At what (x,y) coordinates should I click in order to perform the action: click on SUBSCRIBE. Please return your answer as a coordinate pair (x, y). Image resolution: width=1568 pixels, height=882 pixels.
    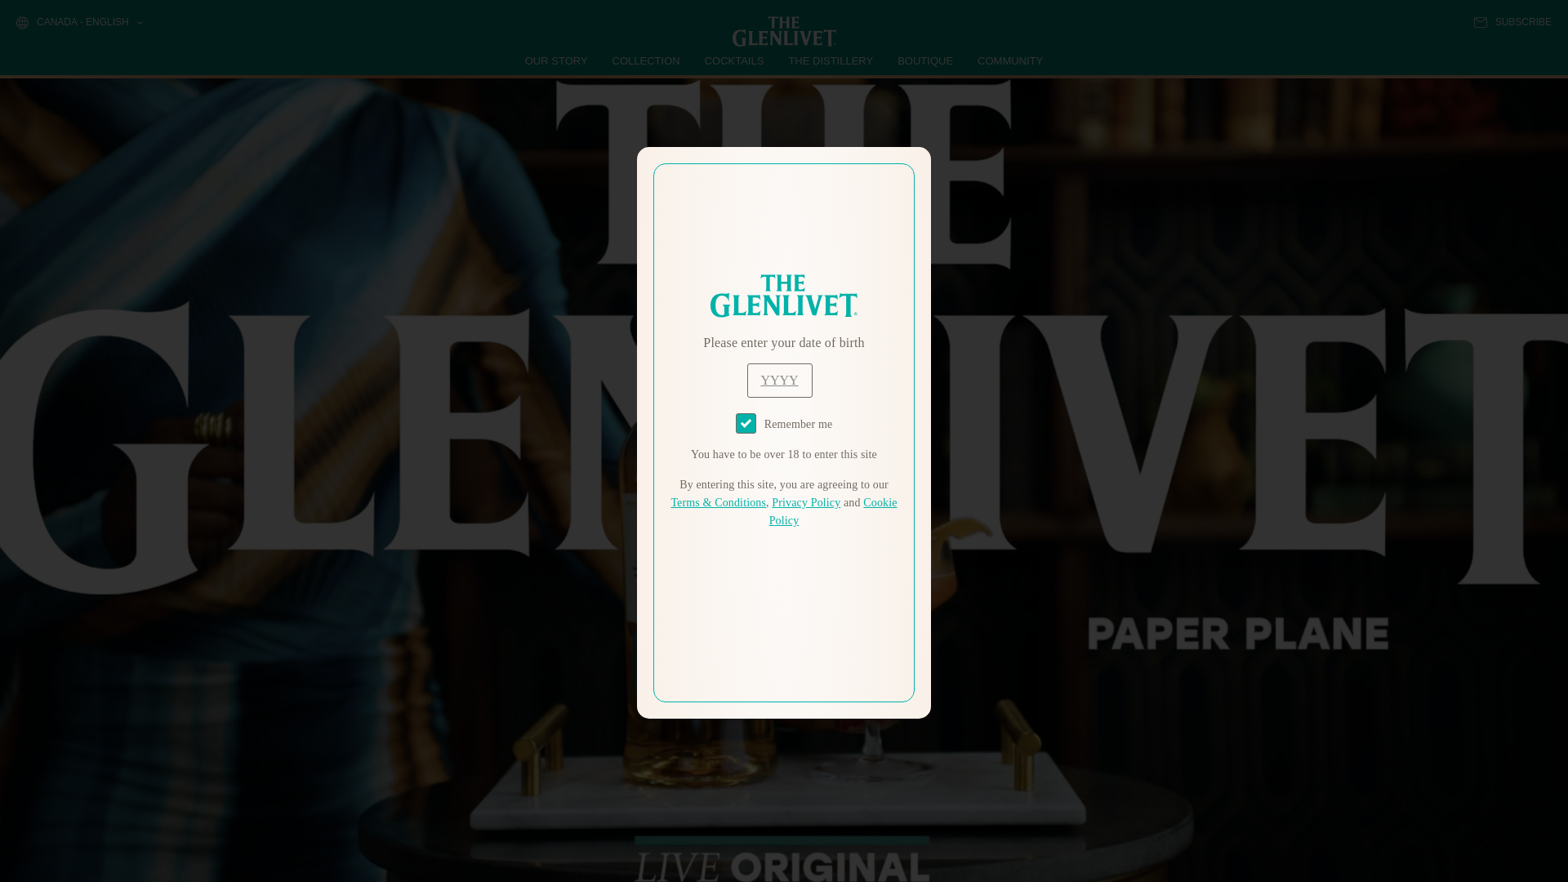
    Looking at the image, I should click on (1512, 22).